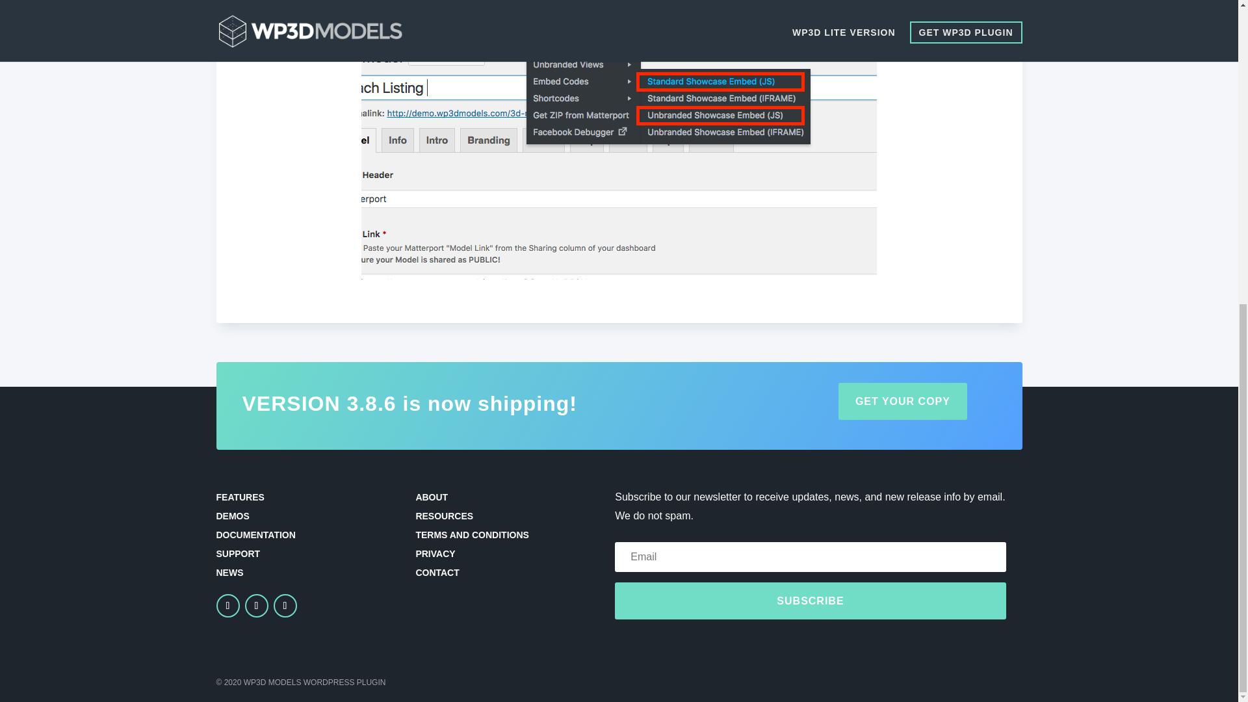  Describe the element at coordinates (229, 572) in the screenshot. I see `NEWS` at that location.